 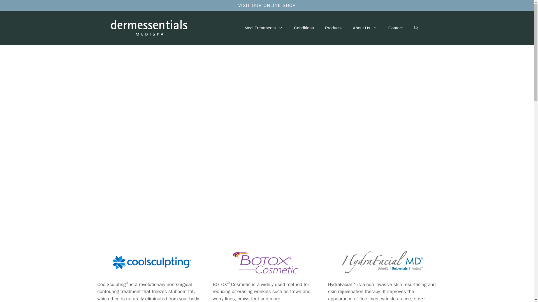 I want to click on Contact, so click(x=395, y=28).